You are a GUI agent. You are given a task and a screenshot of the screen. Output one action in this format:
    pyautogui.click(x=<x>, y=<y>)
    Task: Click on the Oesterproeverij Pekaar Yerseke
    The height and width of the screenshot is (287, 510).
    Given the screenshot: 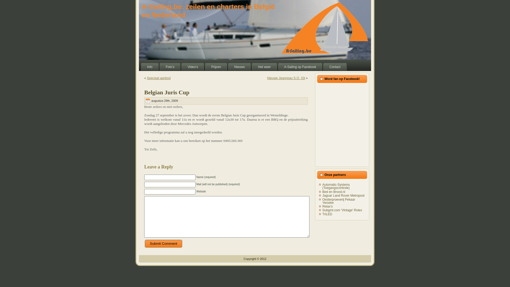 What is the action you would take?
    pyautogui.click(x=339, y=201)
    